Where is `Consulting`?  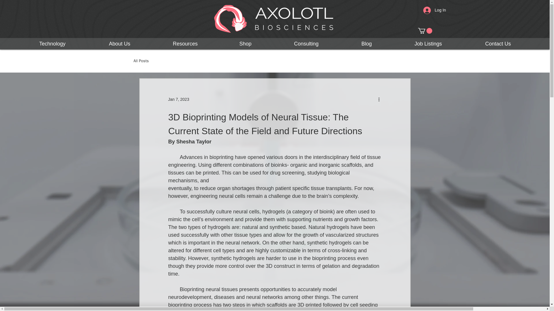 Consulting is located at coordinates (306, 44).